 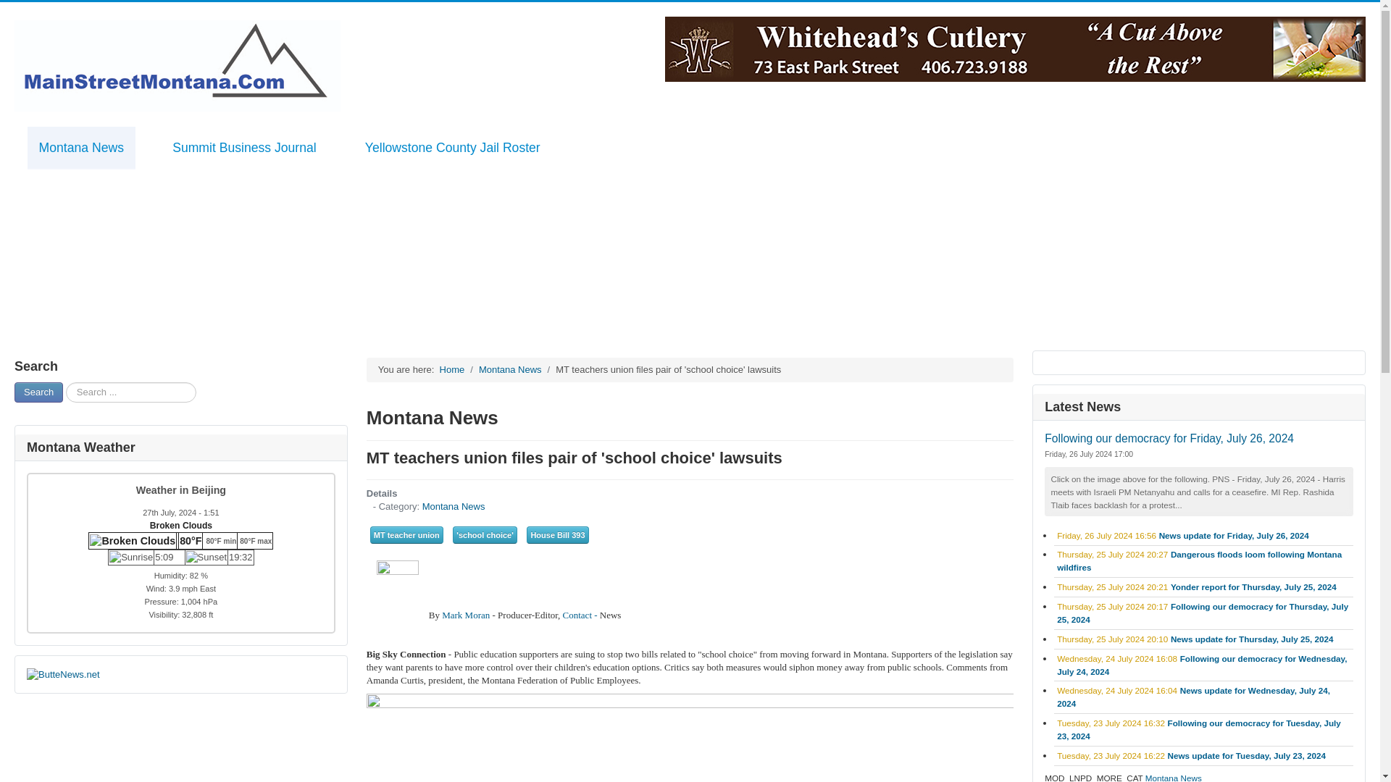 What do you see at coordinates (1015, 48) in the screenshot?
I see `Whitehead's` at bounding box center [1015, 48].